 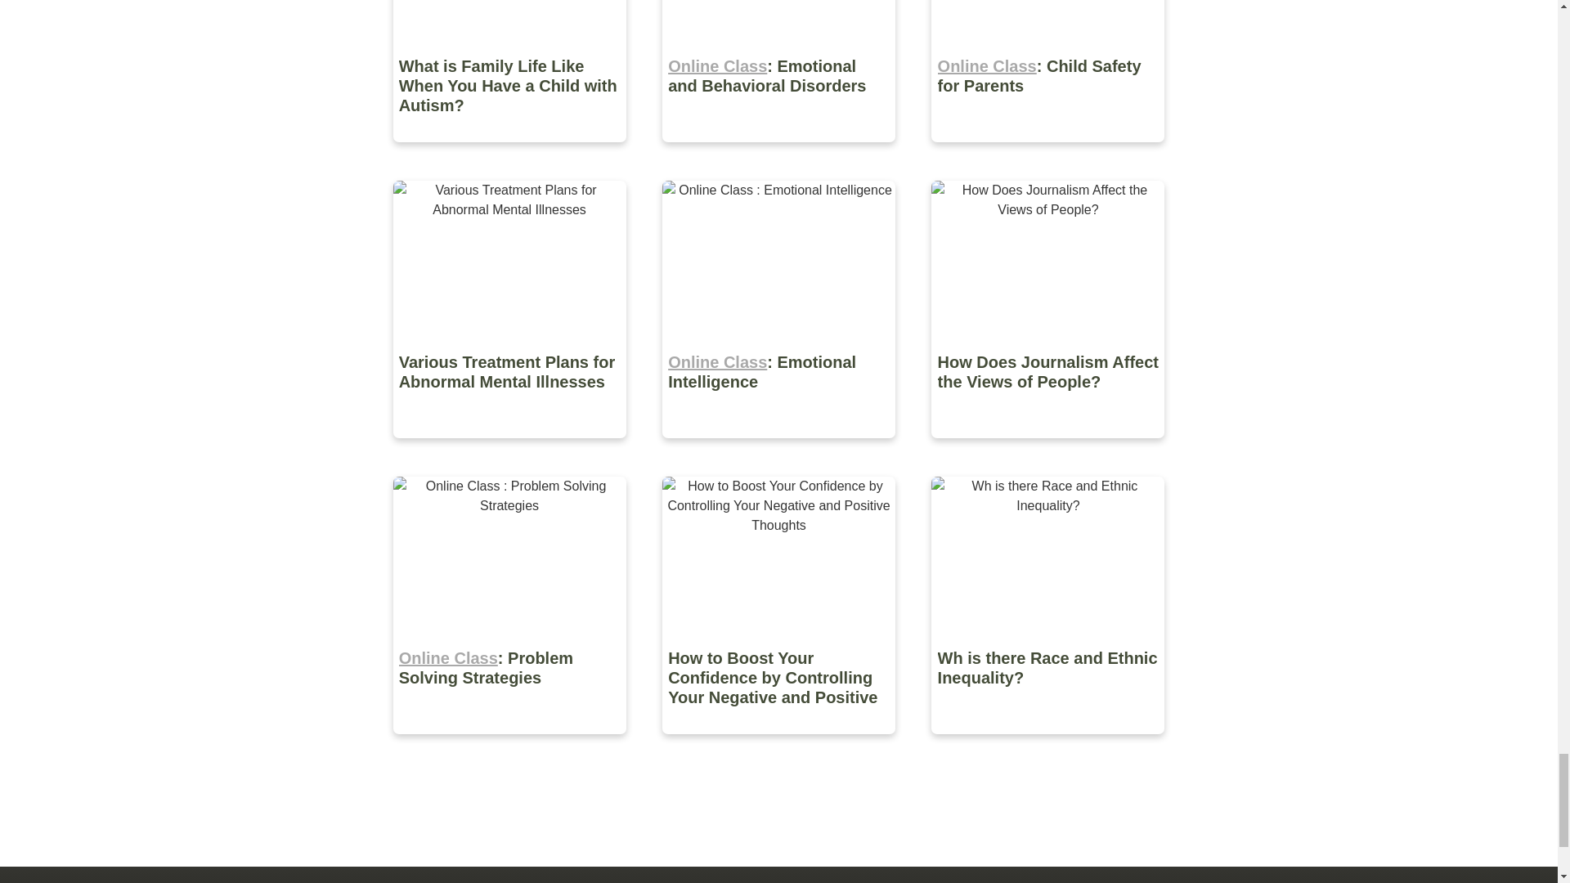 I want to click on How Does Journalism Affect the Views of People?, so click(x=1047, y=450).